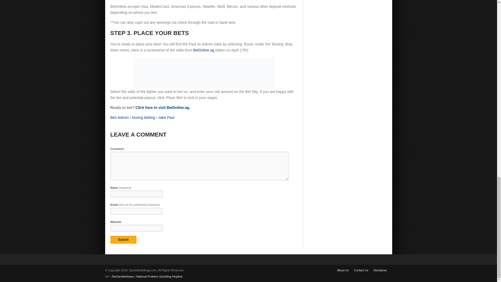  Describe the element at coordinates (166, 117) in the screenshot. I see `Jake Paul` at that location.